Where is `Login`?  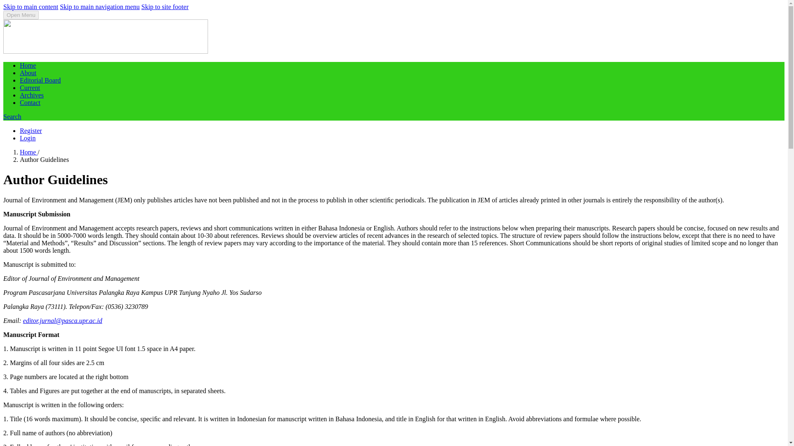 Login is located at coordinates (28, 138).